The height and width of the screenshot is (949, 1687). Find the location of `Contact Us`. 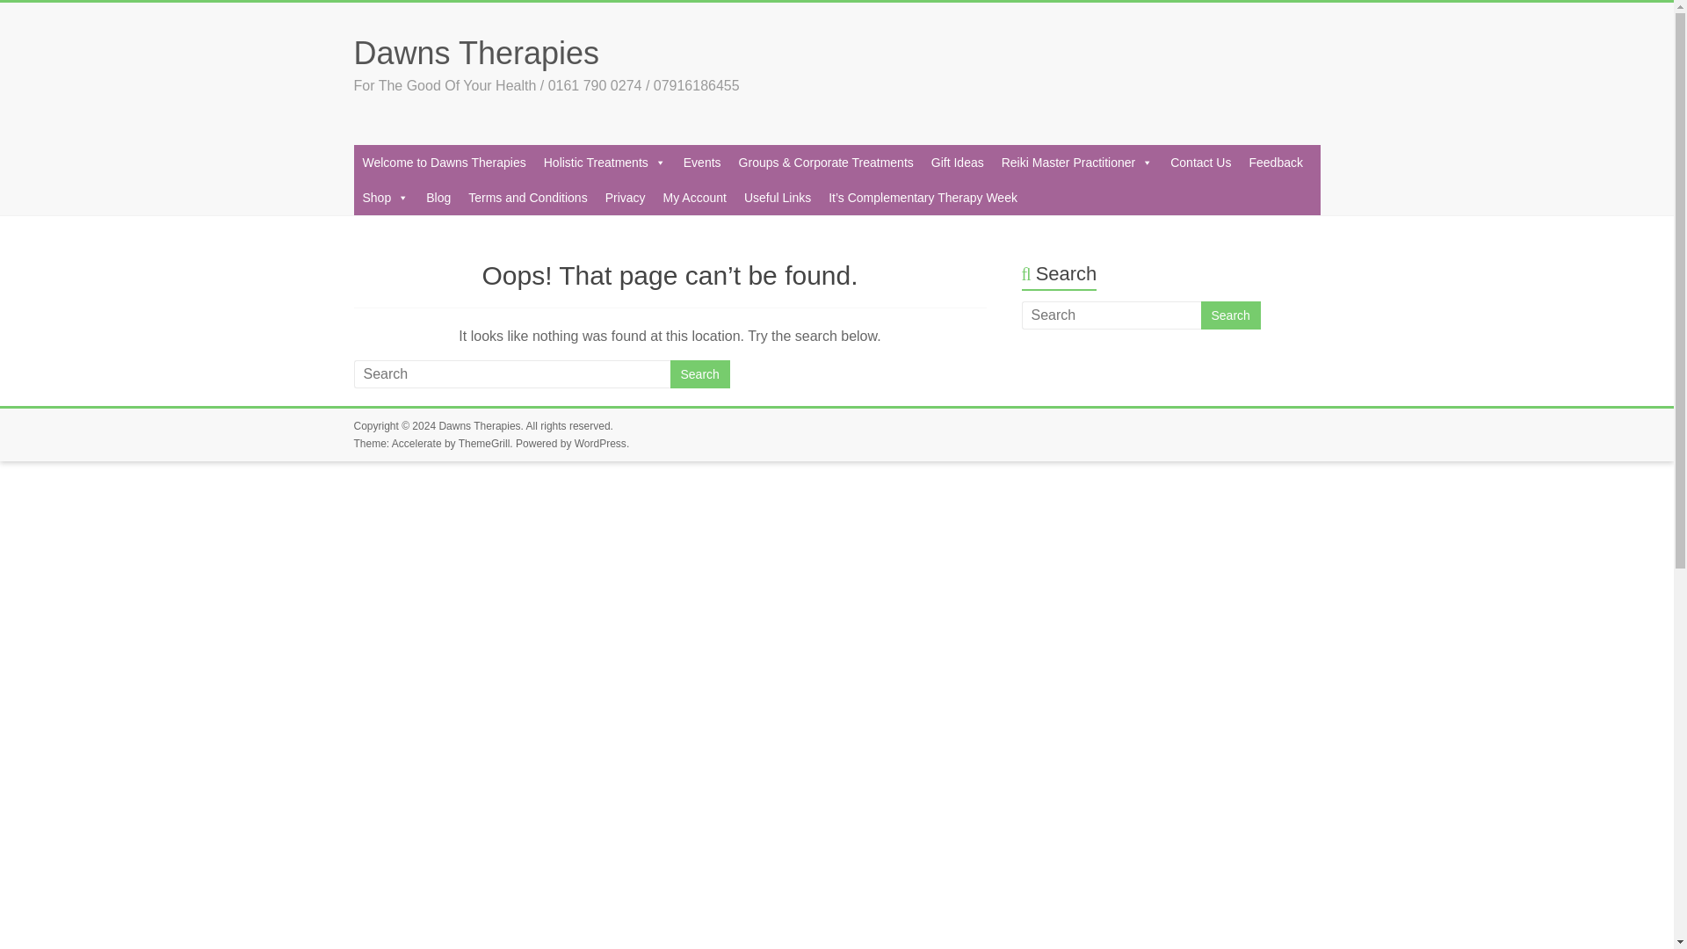

Contact Us is located at coordinates (1200, 163).